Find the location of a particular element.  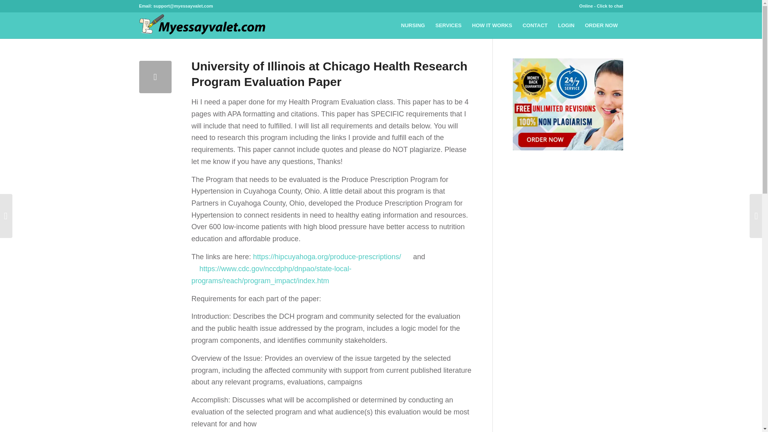

HOW IT WORKS is located at coordinates (492, 26).